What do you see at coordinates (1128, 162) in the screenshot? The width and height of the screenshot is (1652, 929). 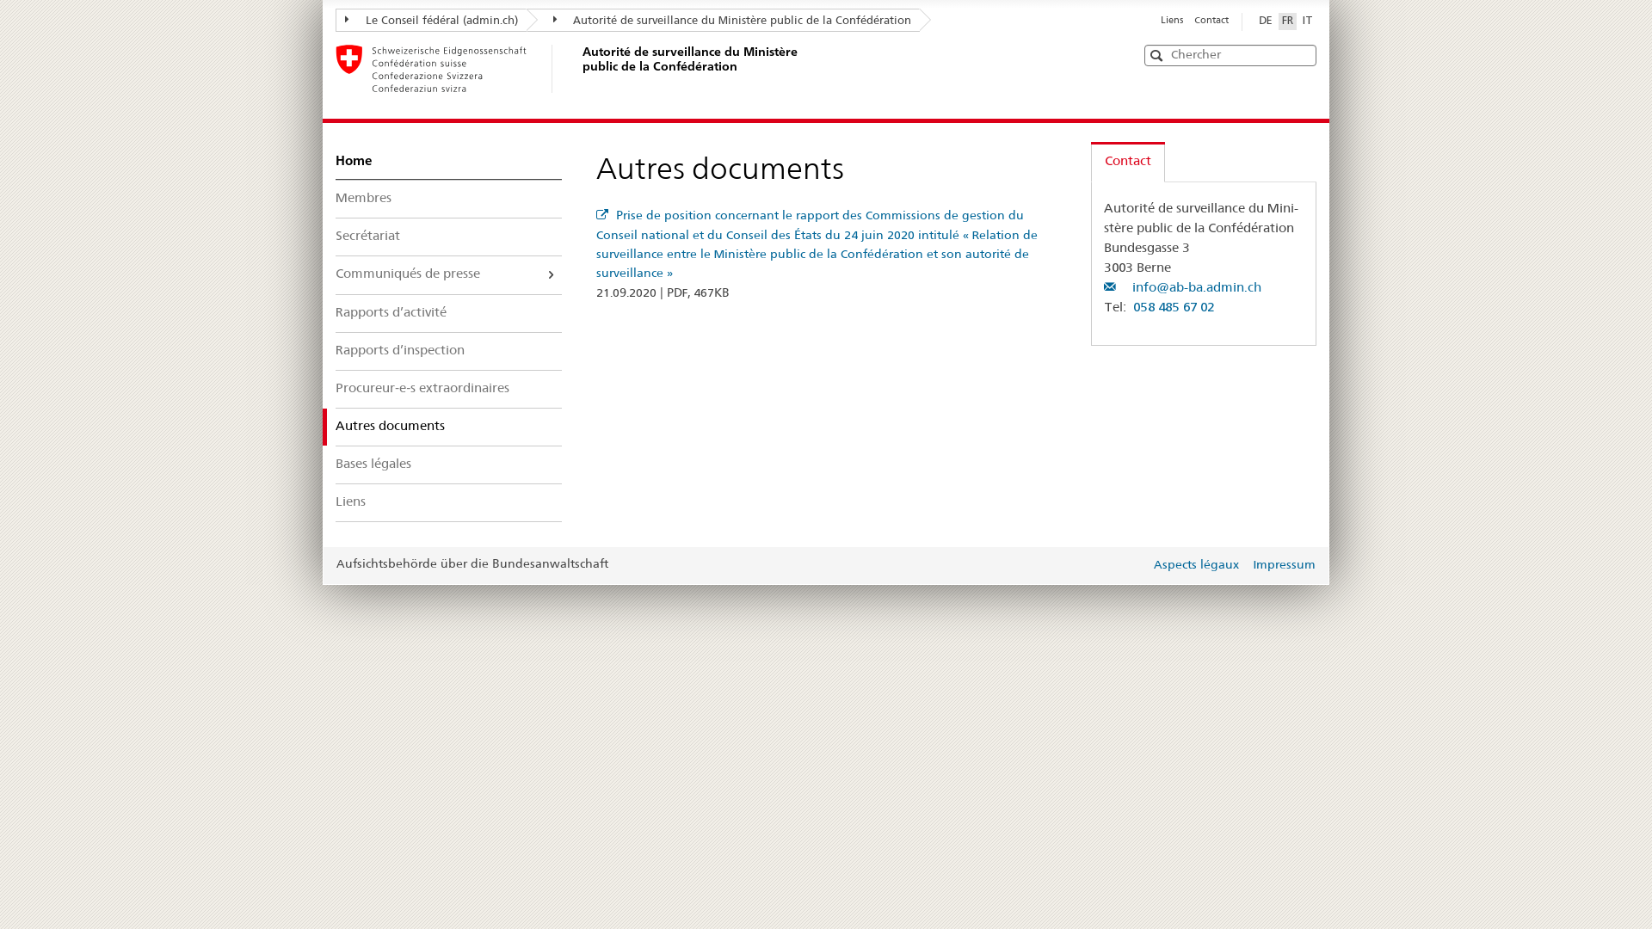 I see `Contact` at bounding box center [1128, 162].